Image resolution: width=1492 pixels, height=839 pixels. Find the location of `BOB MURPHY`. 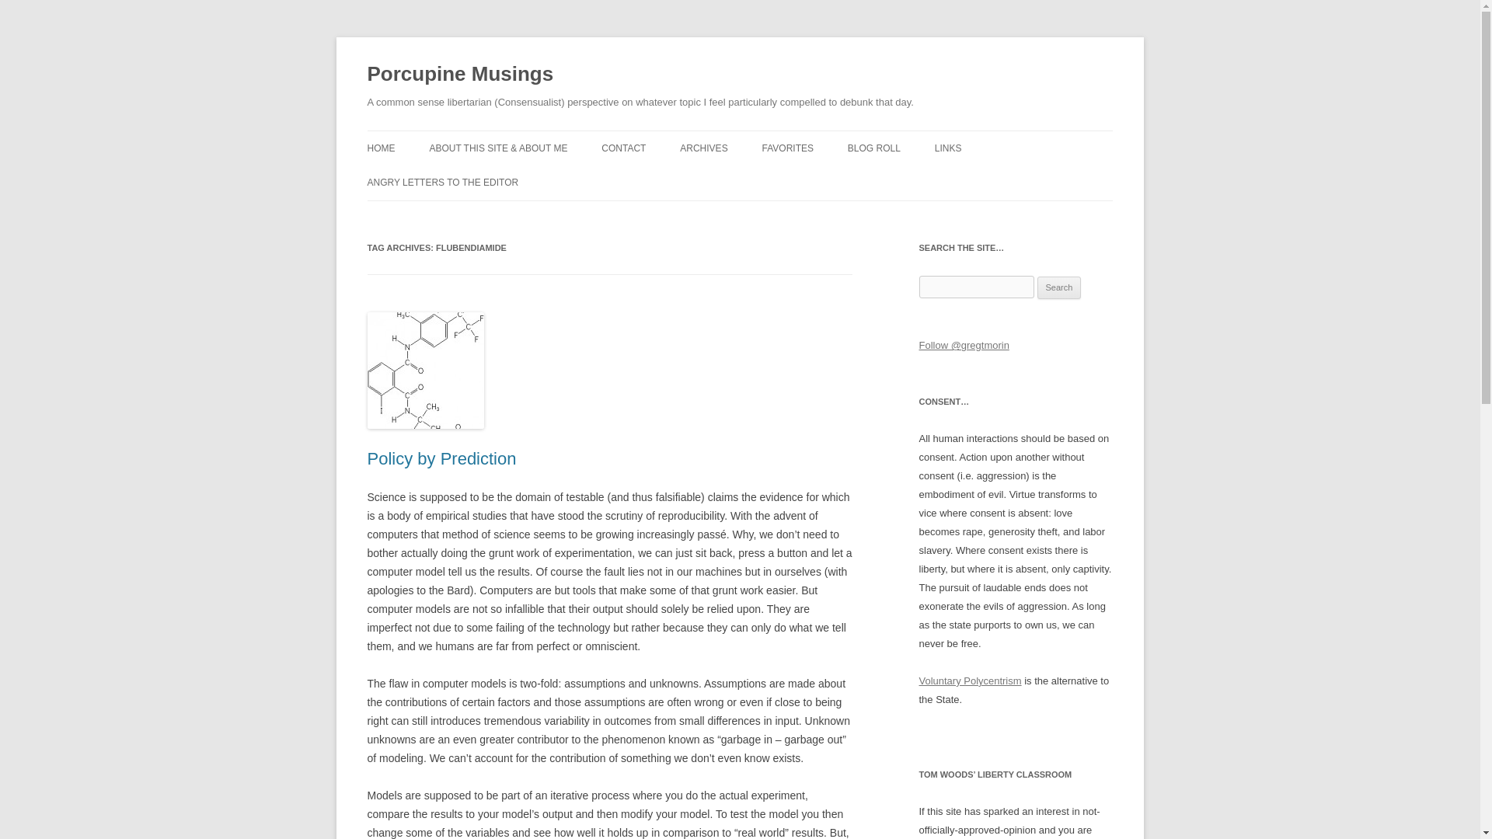

BOB MURPHY is located at coordinates (925, 180).